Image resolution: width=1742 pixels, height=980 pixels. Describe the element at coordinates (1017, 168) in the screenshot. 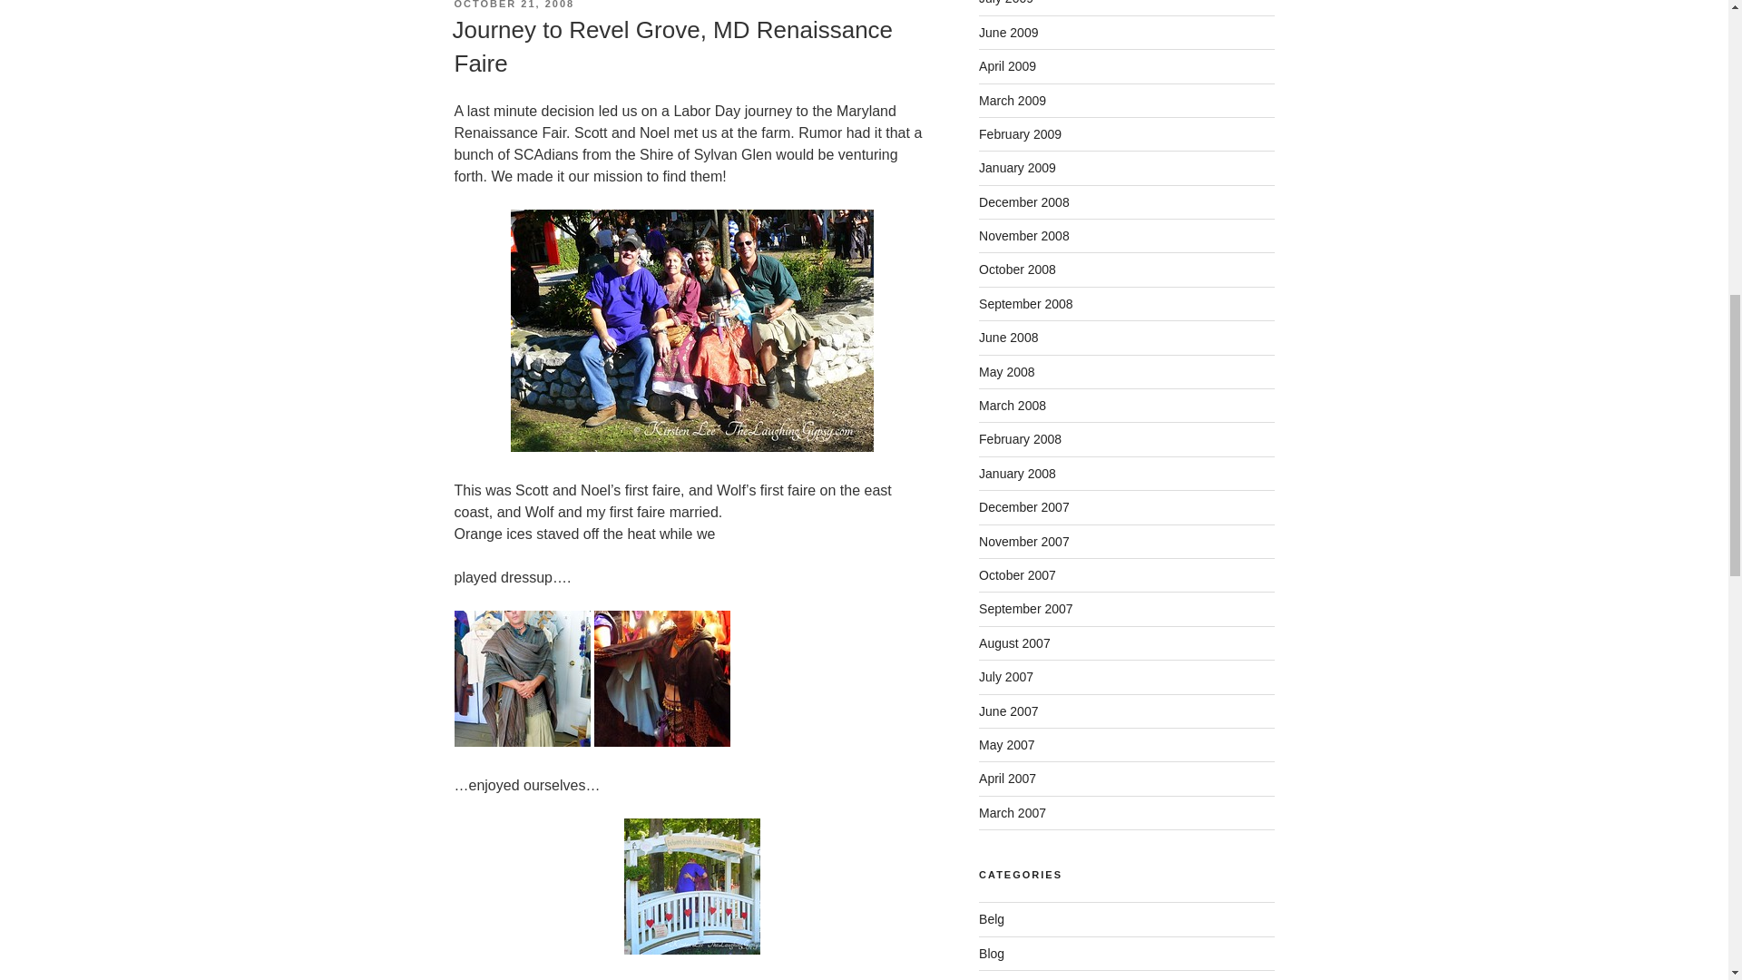

I see `January 2009` at that location.